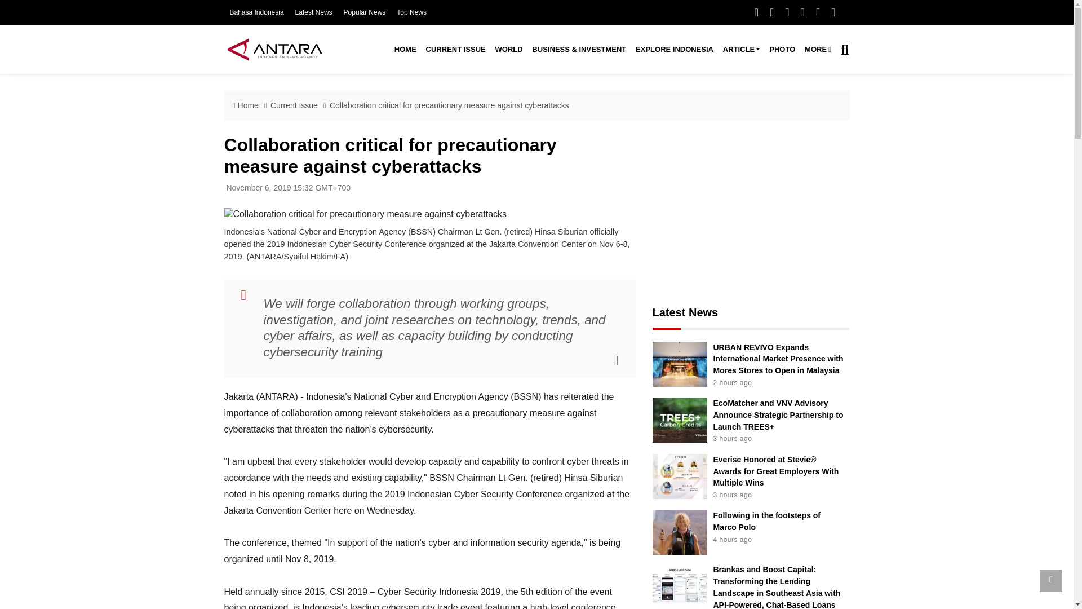  What do you see at coordinates (455, 50) in the screenshot?
I see `Current Issue` at bounding box center [455, 50].